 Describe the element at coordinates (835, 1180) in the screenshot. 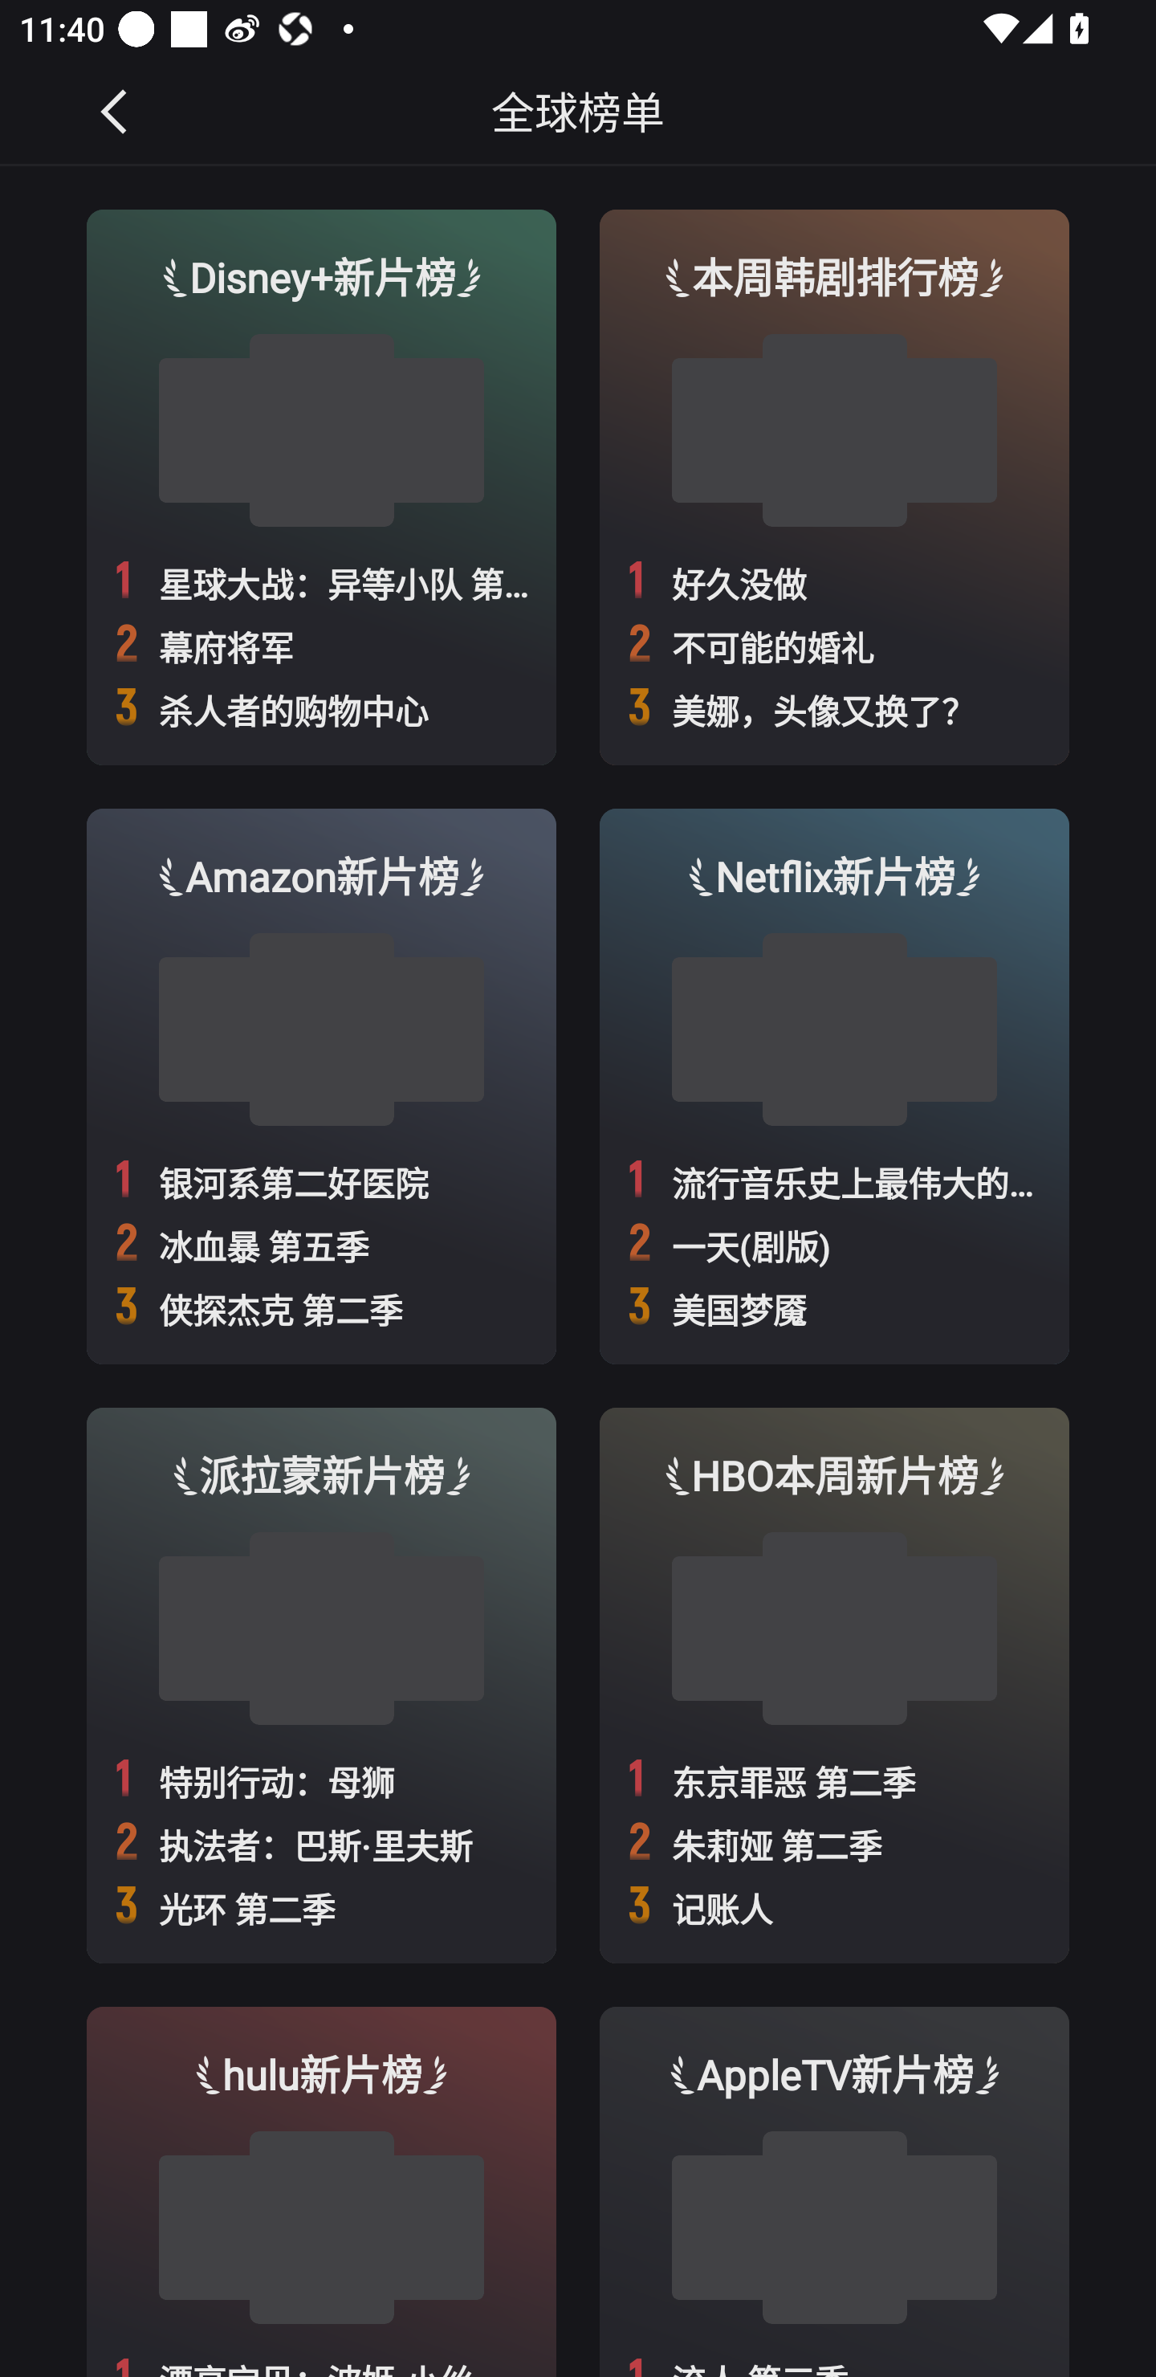

I see `1 流行音乐史上最伟大的夜晚` at that location.